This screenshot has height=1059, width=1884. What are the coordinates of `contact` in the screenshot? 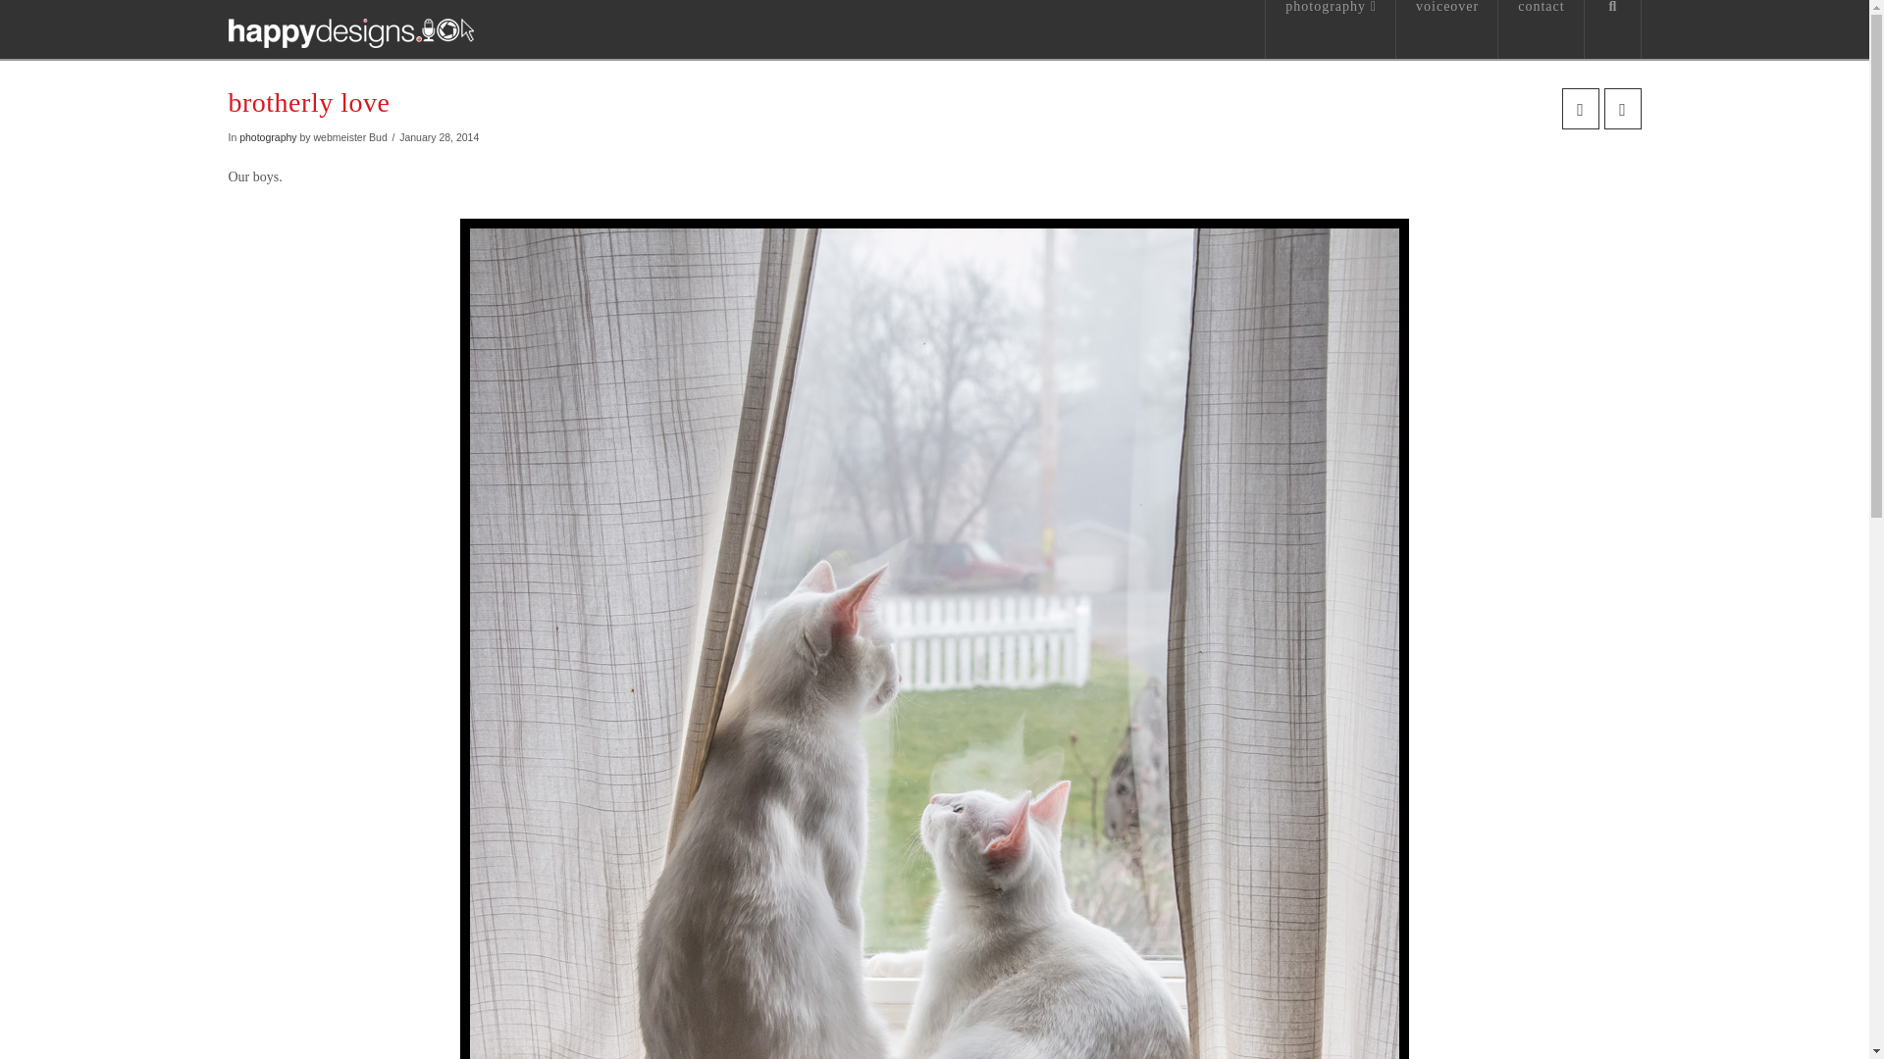 It's located at (1541, 29).